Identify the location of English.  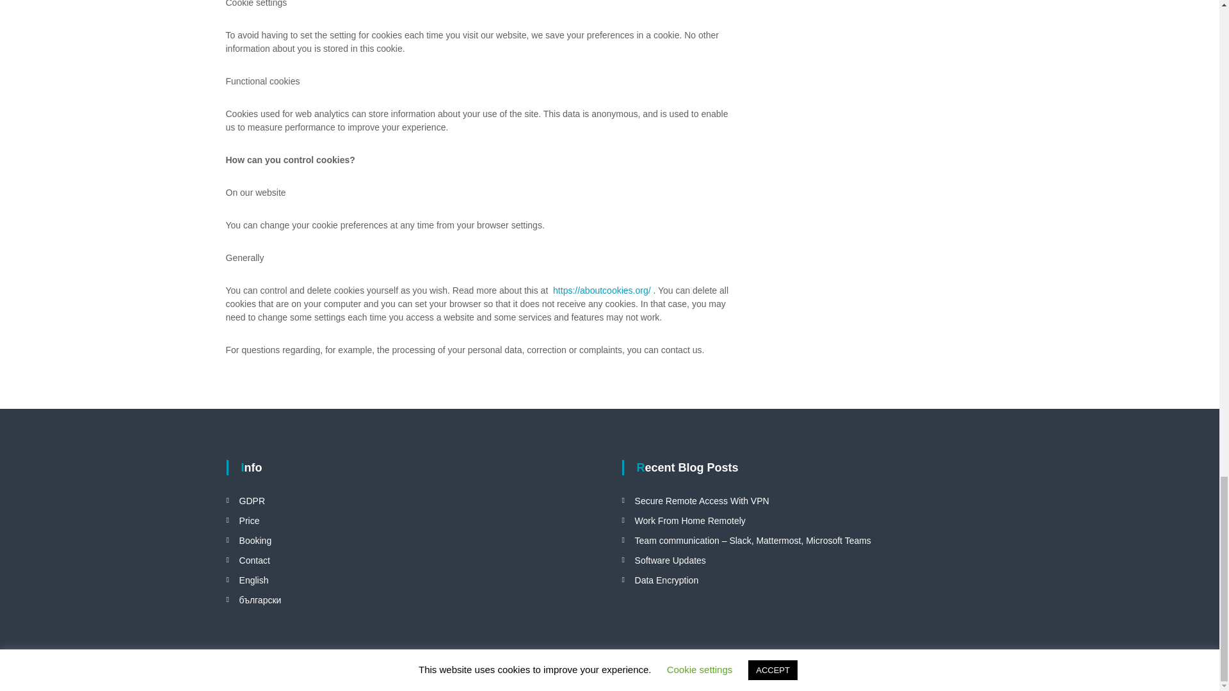
(254, 580).